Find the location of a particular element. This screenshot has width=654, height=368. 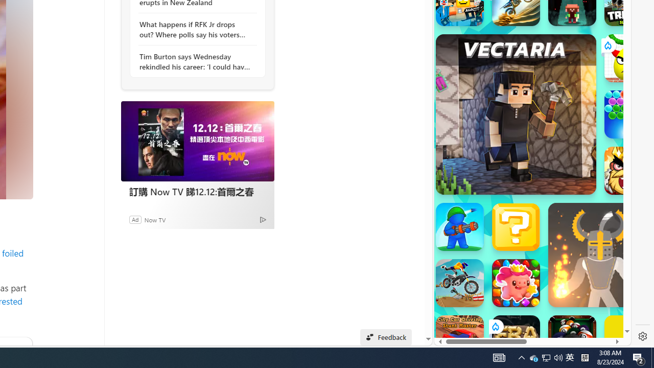

Crazy Bikes Crazy Bikes is located at coordinates (460, 283).